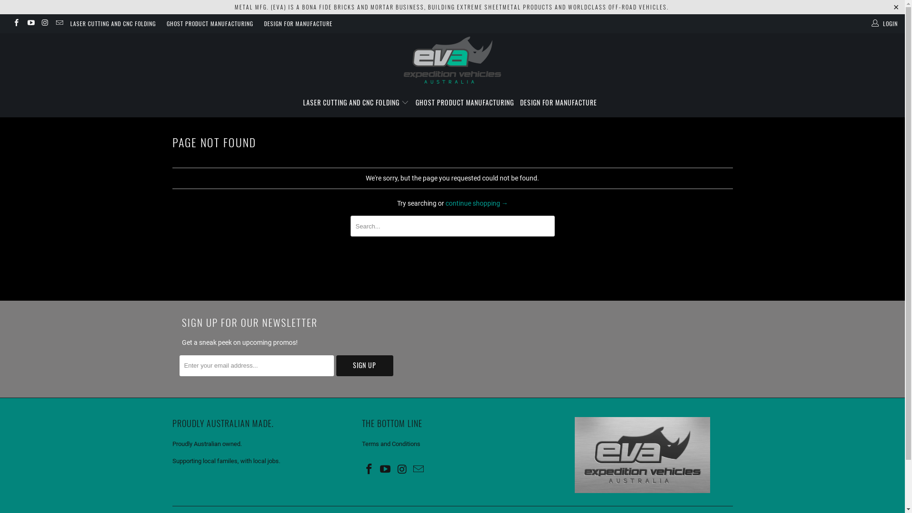 This screenshot has height=513, width=912. I want to click on Metal MFG. (Expedition Vehicles Australia Pty Ltd), so click(452, 61).